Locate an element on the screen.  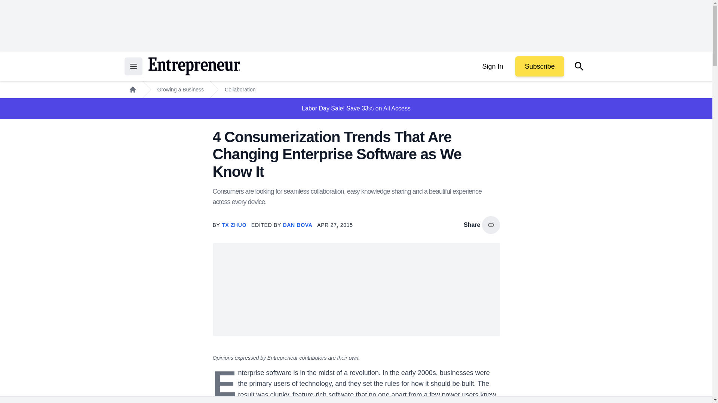
Sign In is located at coordinates (492, 66).